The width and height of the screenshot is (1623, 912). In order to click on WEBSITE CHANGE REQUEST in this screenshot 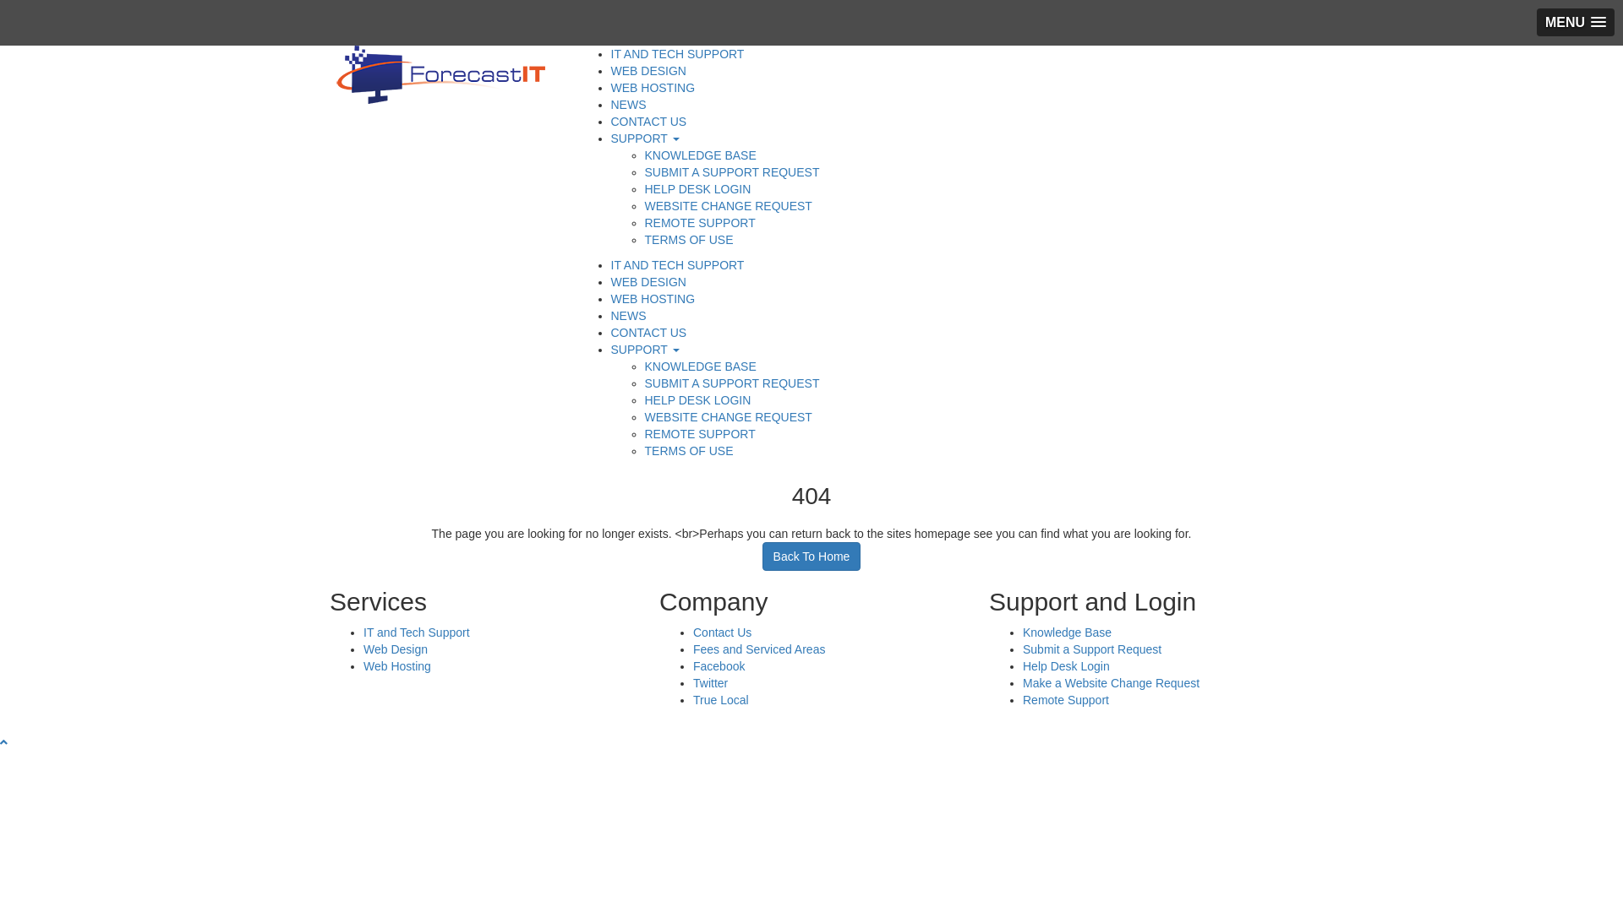, I will do `click(728, 417)`.